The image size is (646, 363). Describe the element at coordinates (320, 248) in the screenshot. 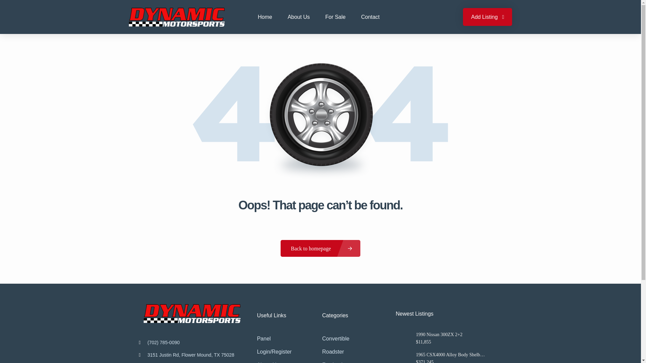

I see `Back to homepage` at that location.